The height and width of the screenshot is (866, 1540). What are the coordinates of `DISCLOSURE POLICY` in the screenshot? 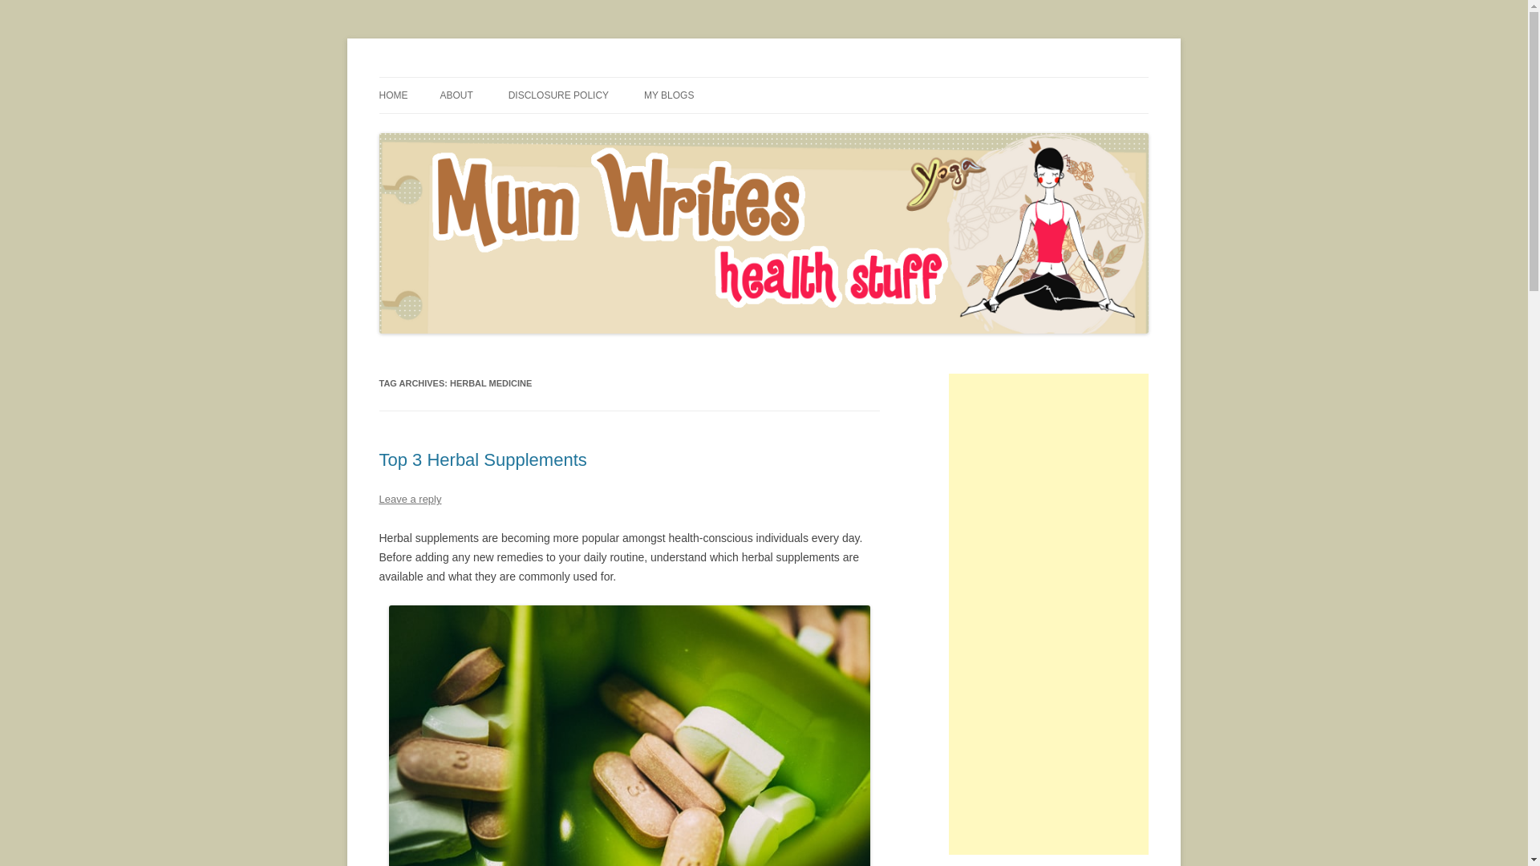 It's located at (558, 95).